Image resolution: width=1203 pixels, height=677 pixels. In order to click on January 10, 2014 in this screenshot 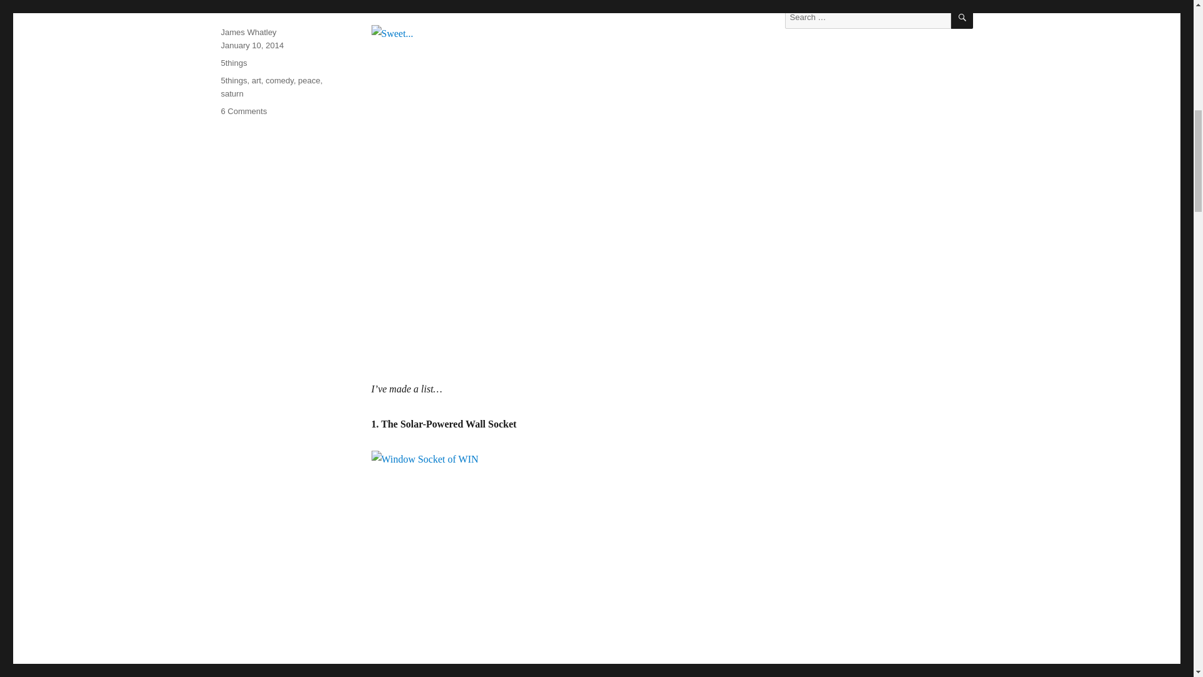, I will do `click(251, 45)`.